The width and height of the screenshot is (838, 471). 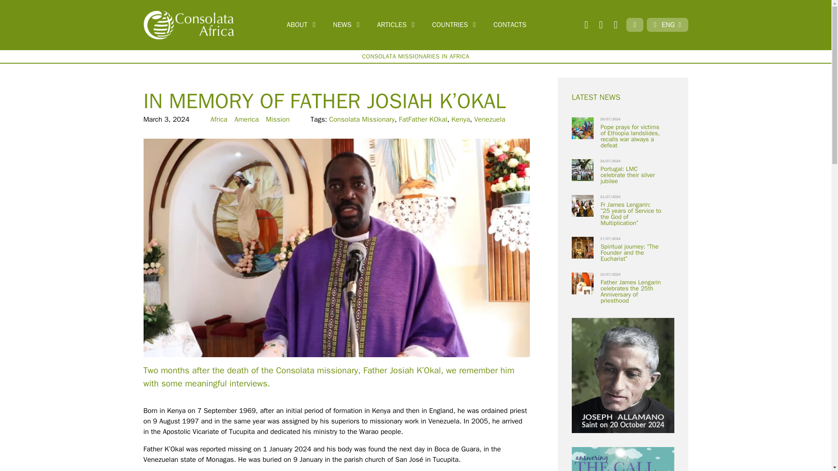 What do you see at coordinates (397, 24) in the screenshot?
I see `ARTICLES` at bounding box center [397, 24].